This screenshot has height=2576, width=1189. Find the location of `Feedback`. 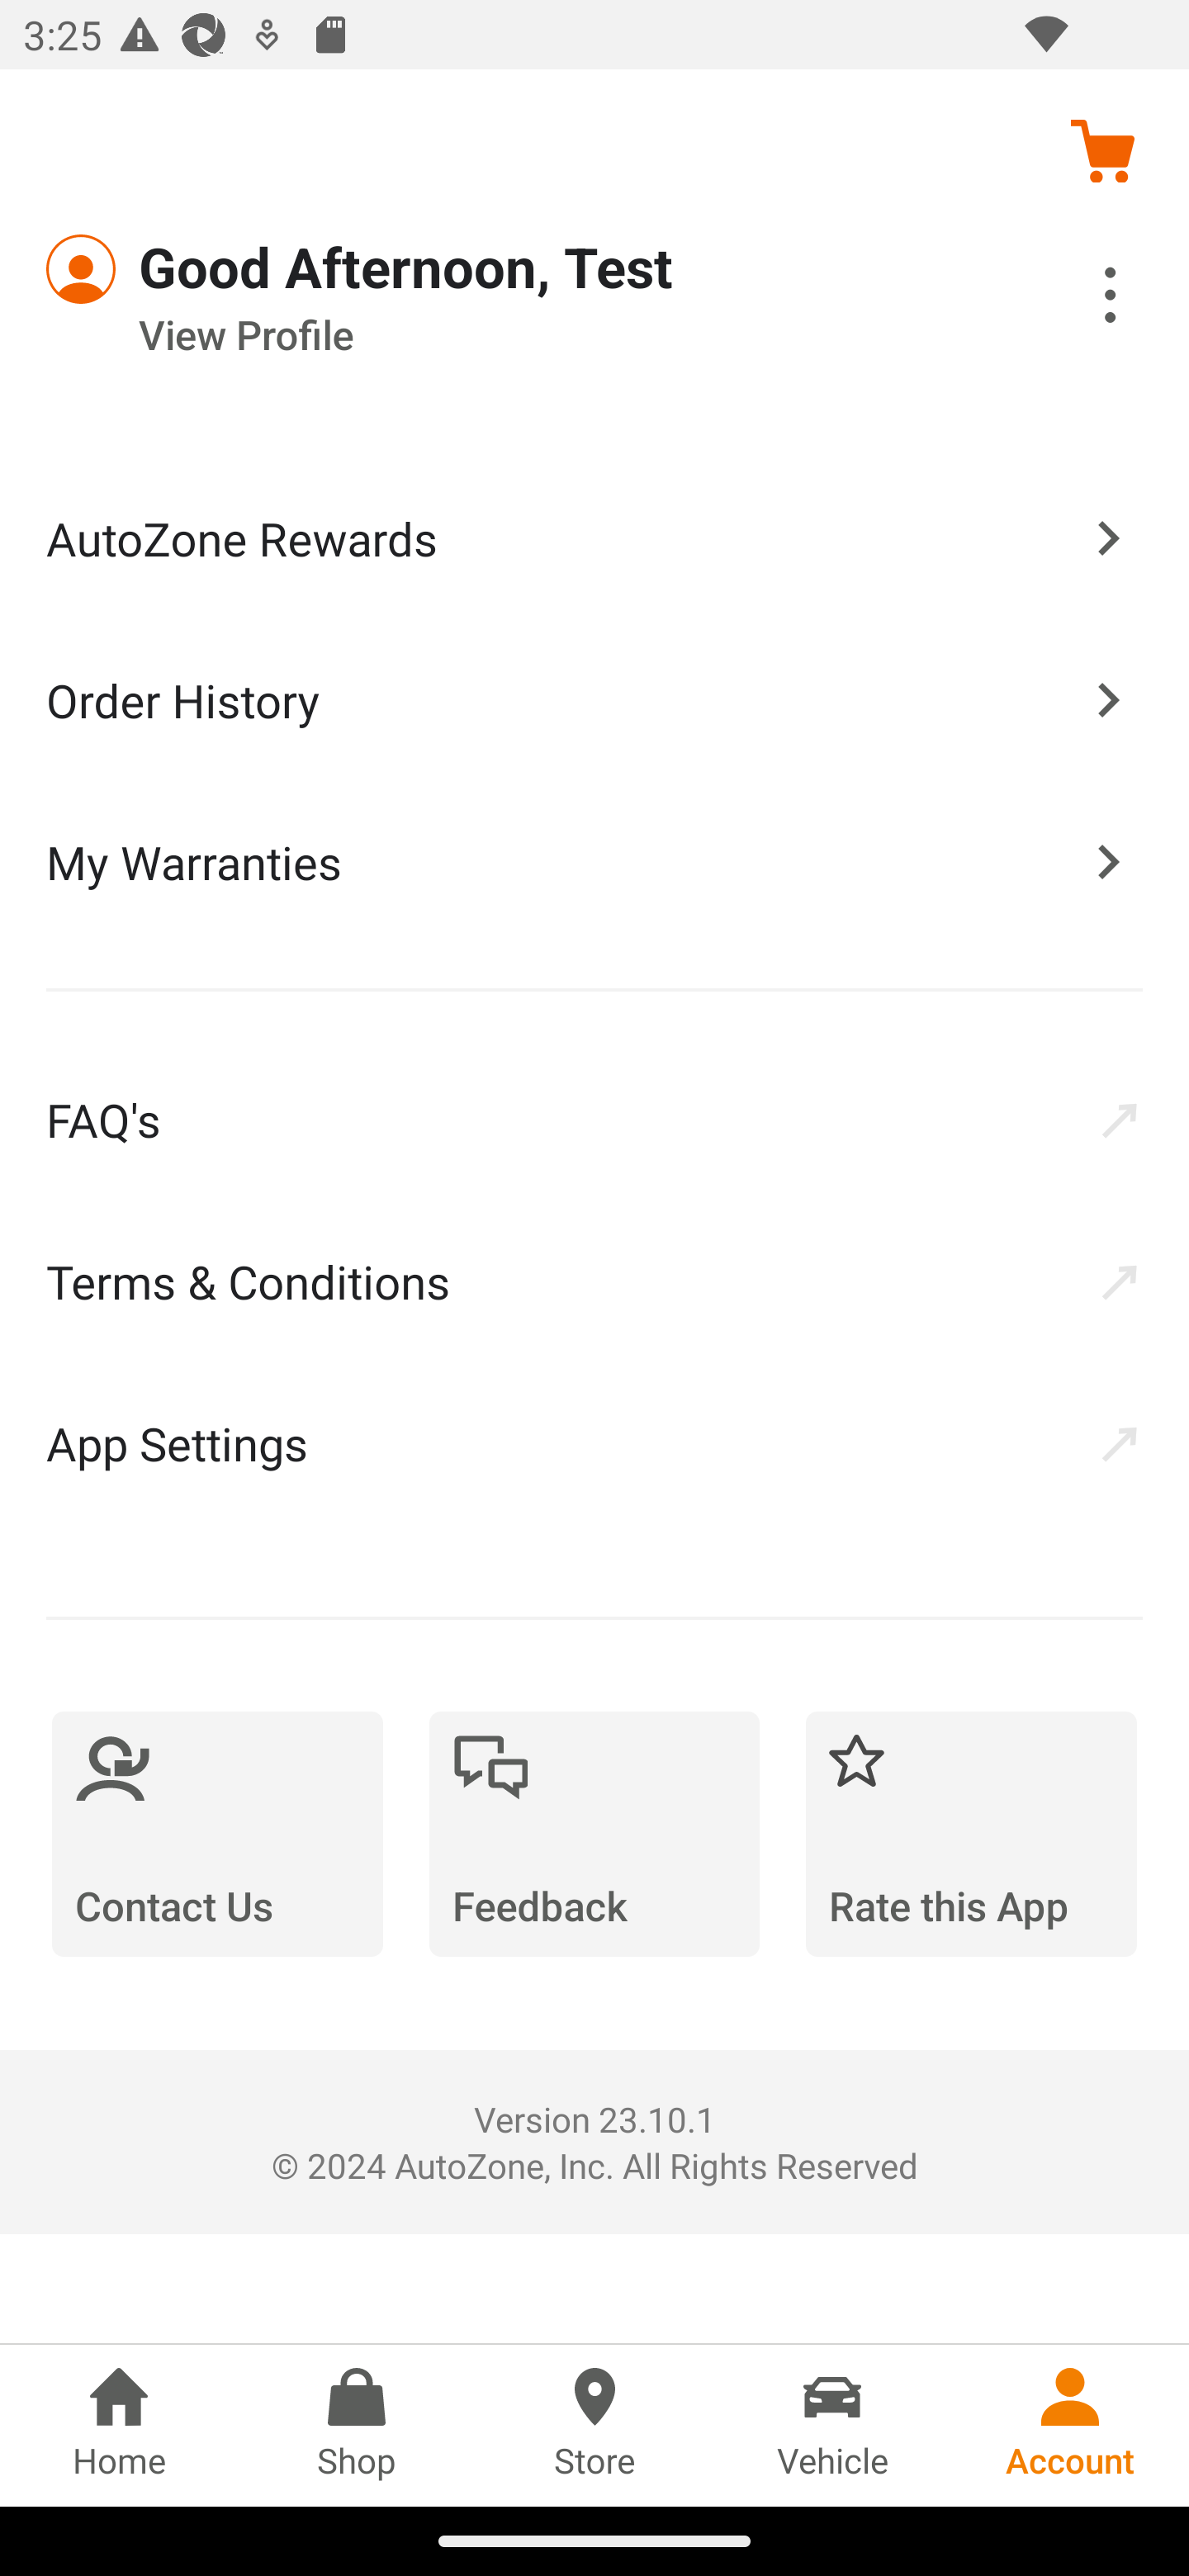

Feedback is located at coordinates (594, 1834).